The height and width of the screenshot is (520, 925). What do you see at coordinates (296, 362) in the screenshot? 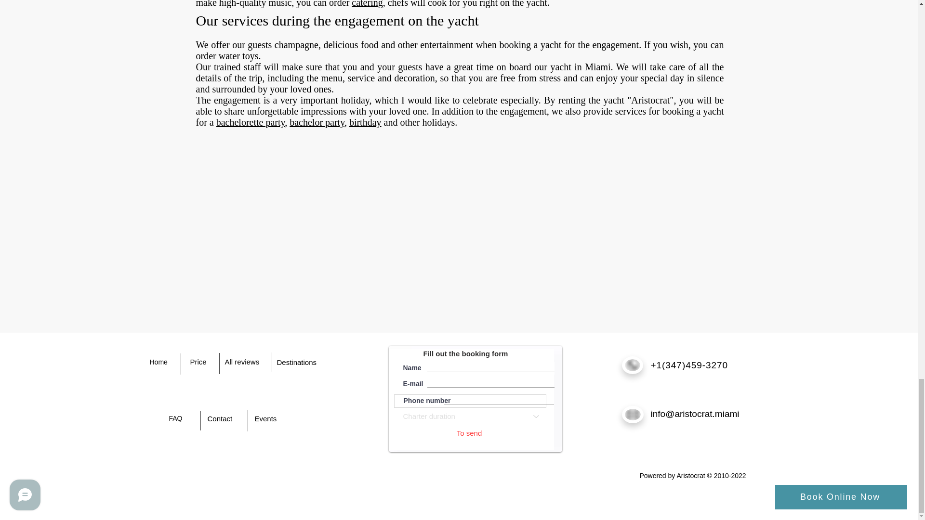
I see `Destinations` at bounding box center [296, 362].